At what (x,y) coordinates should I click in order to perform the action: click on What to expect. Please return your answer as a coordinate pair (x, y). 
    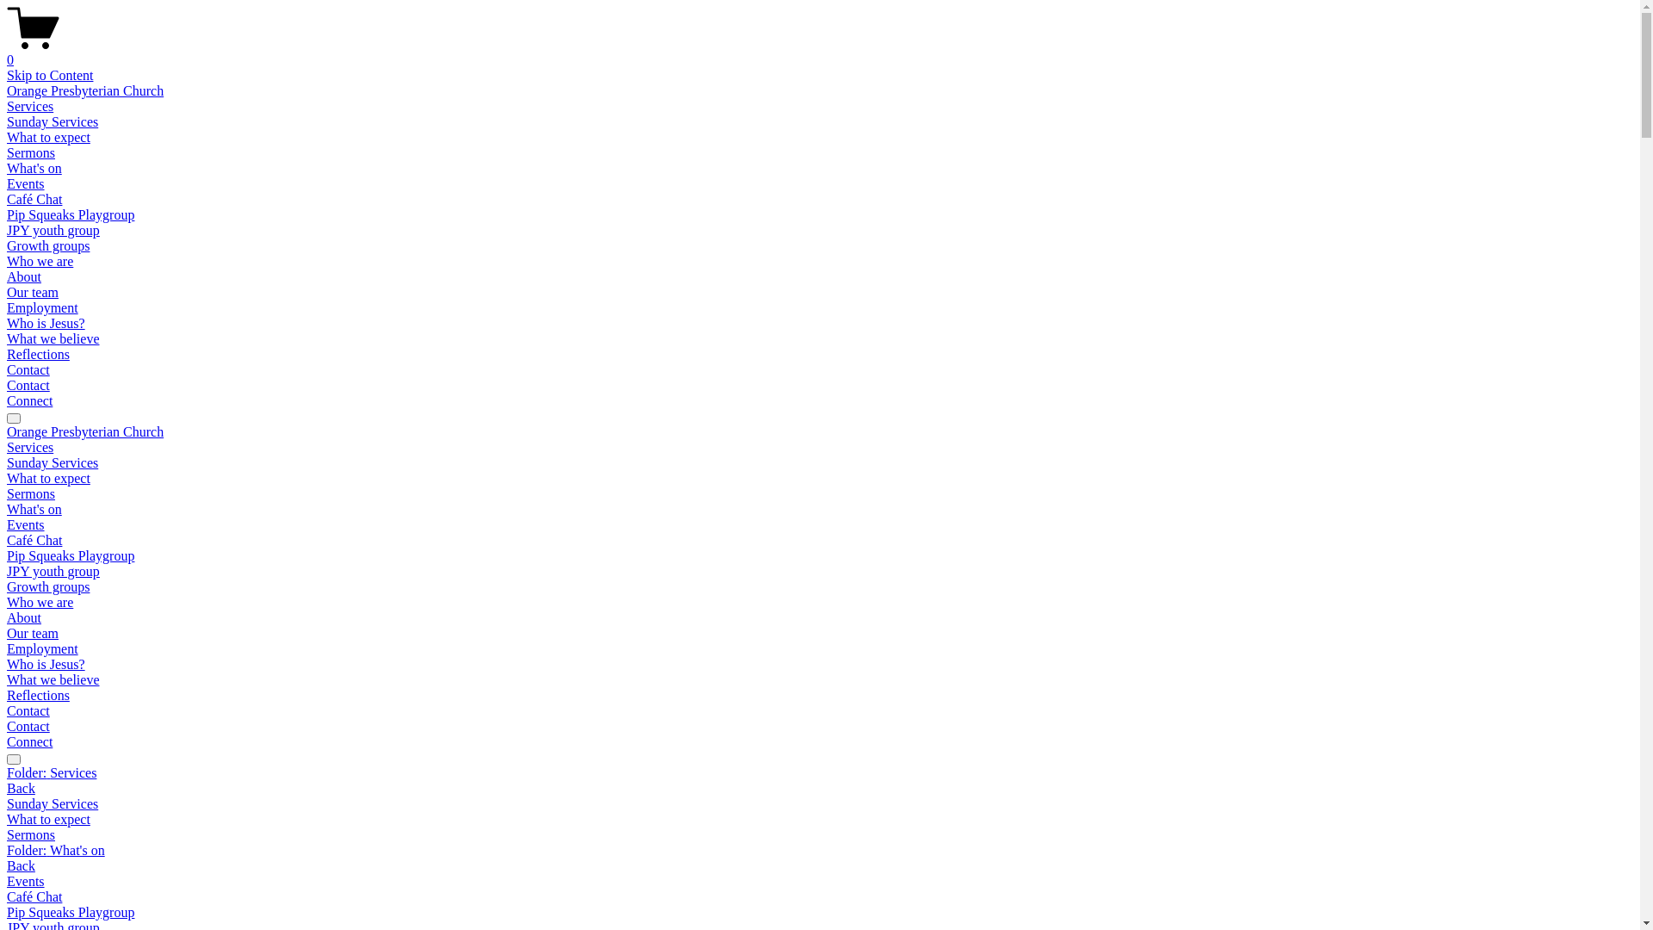
    Looking at the image, I should click on (48, 138).